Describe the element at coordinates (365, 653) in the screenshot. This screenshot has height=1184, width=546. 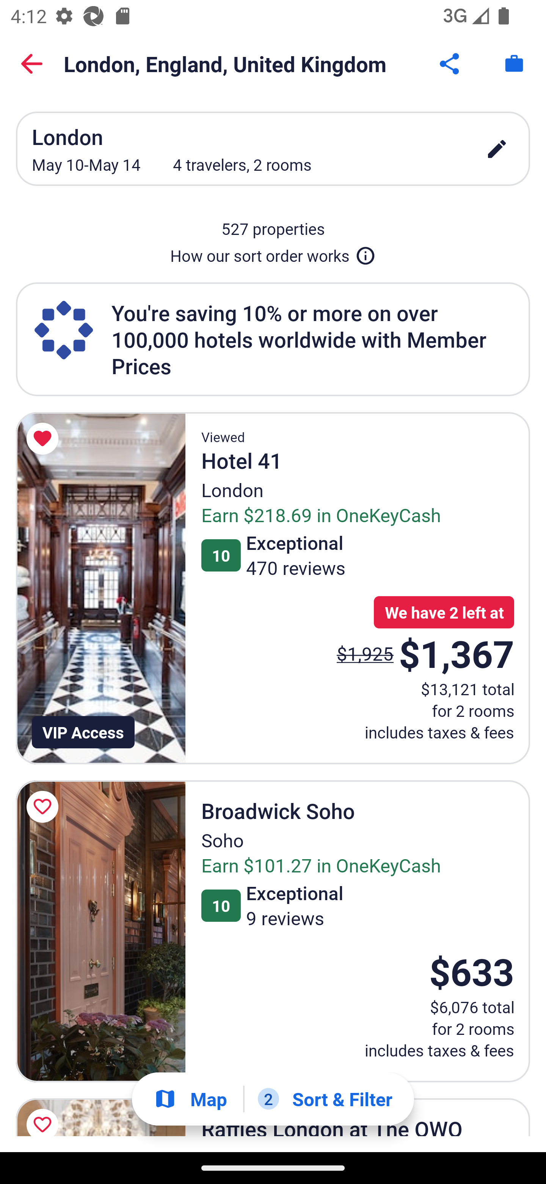
I see `$1,925 The price was $1,925` at that location.